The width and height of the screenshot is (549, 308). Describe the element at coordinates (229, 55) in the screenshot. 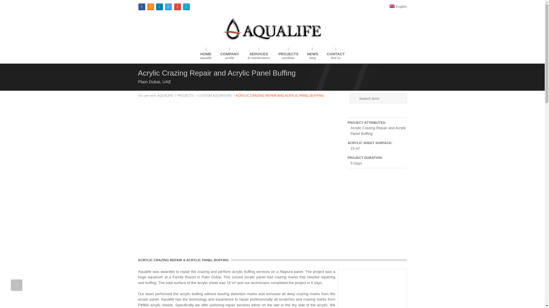

I see `CUSTOM AQUARIUMS` at that location.